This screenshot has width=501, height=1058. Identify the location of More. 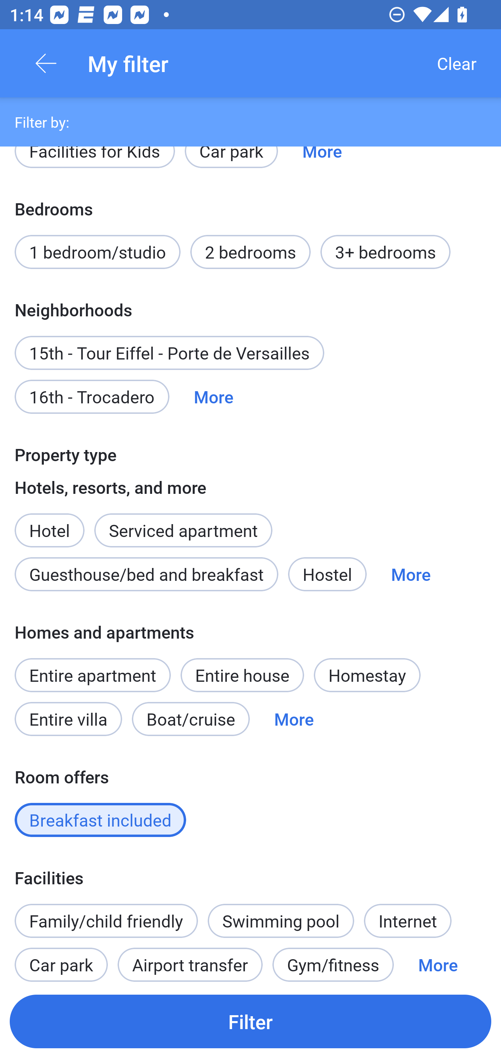
(294, 719).